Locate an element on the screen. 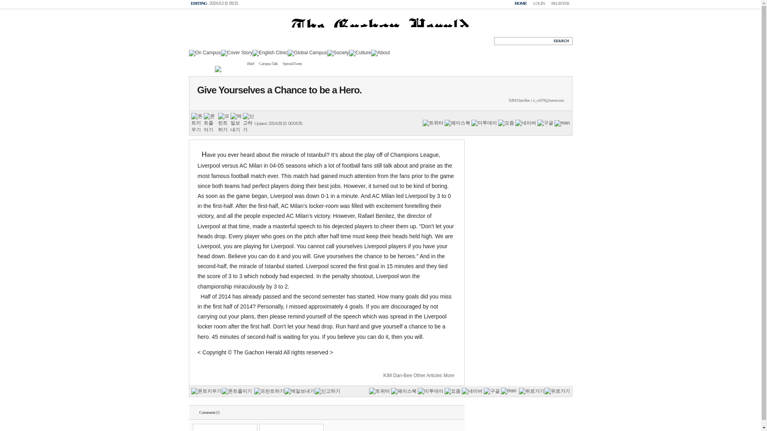  English Clinic is located at coordinates (270, 53).